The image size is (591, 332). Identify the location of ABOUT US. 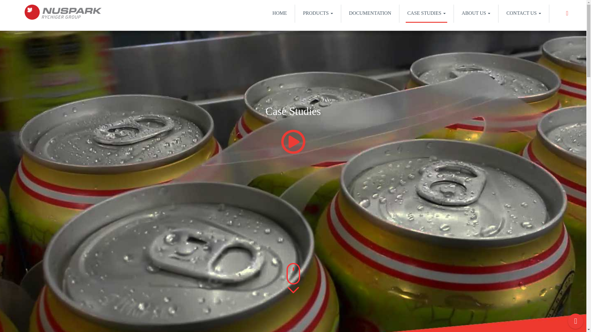
(476, 14).